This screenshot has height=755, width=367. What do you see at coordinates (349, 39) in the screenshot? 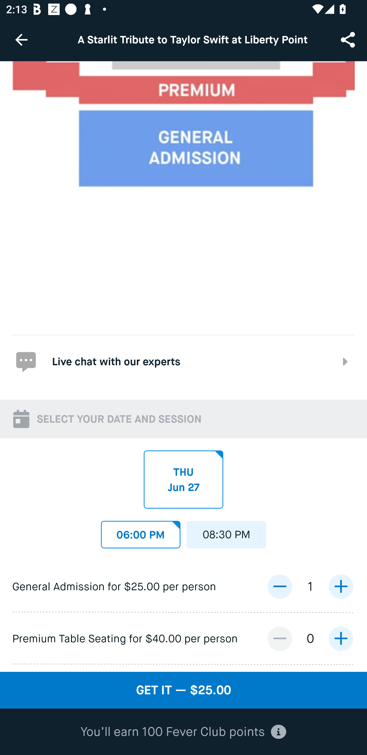
I see `Share` at bounding box center [349, 39].